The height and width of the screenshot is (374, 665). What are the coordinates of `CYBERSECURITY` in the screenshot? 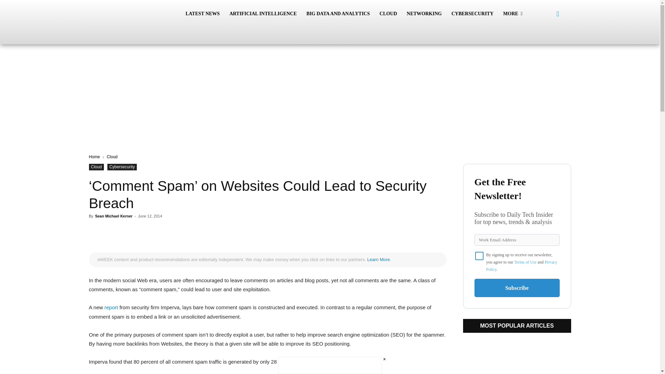 It's located at (472, 14).